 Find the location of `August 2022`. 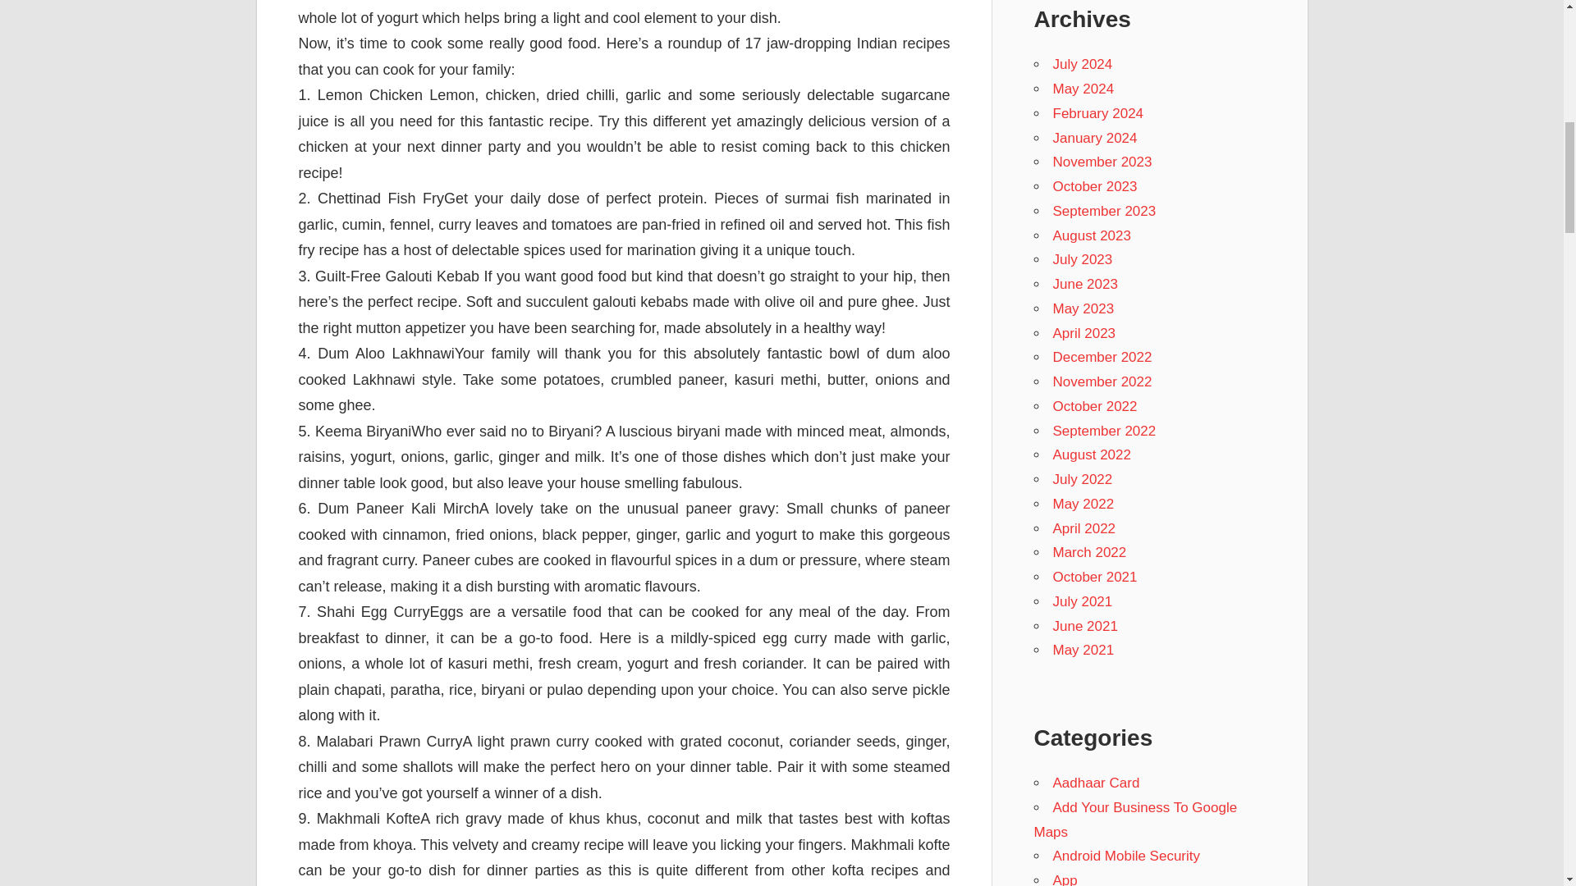

August 2022 is located at coordinates (1091, 454).